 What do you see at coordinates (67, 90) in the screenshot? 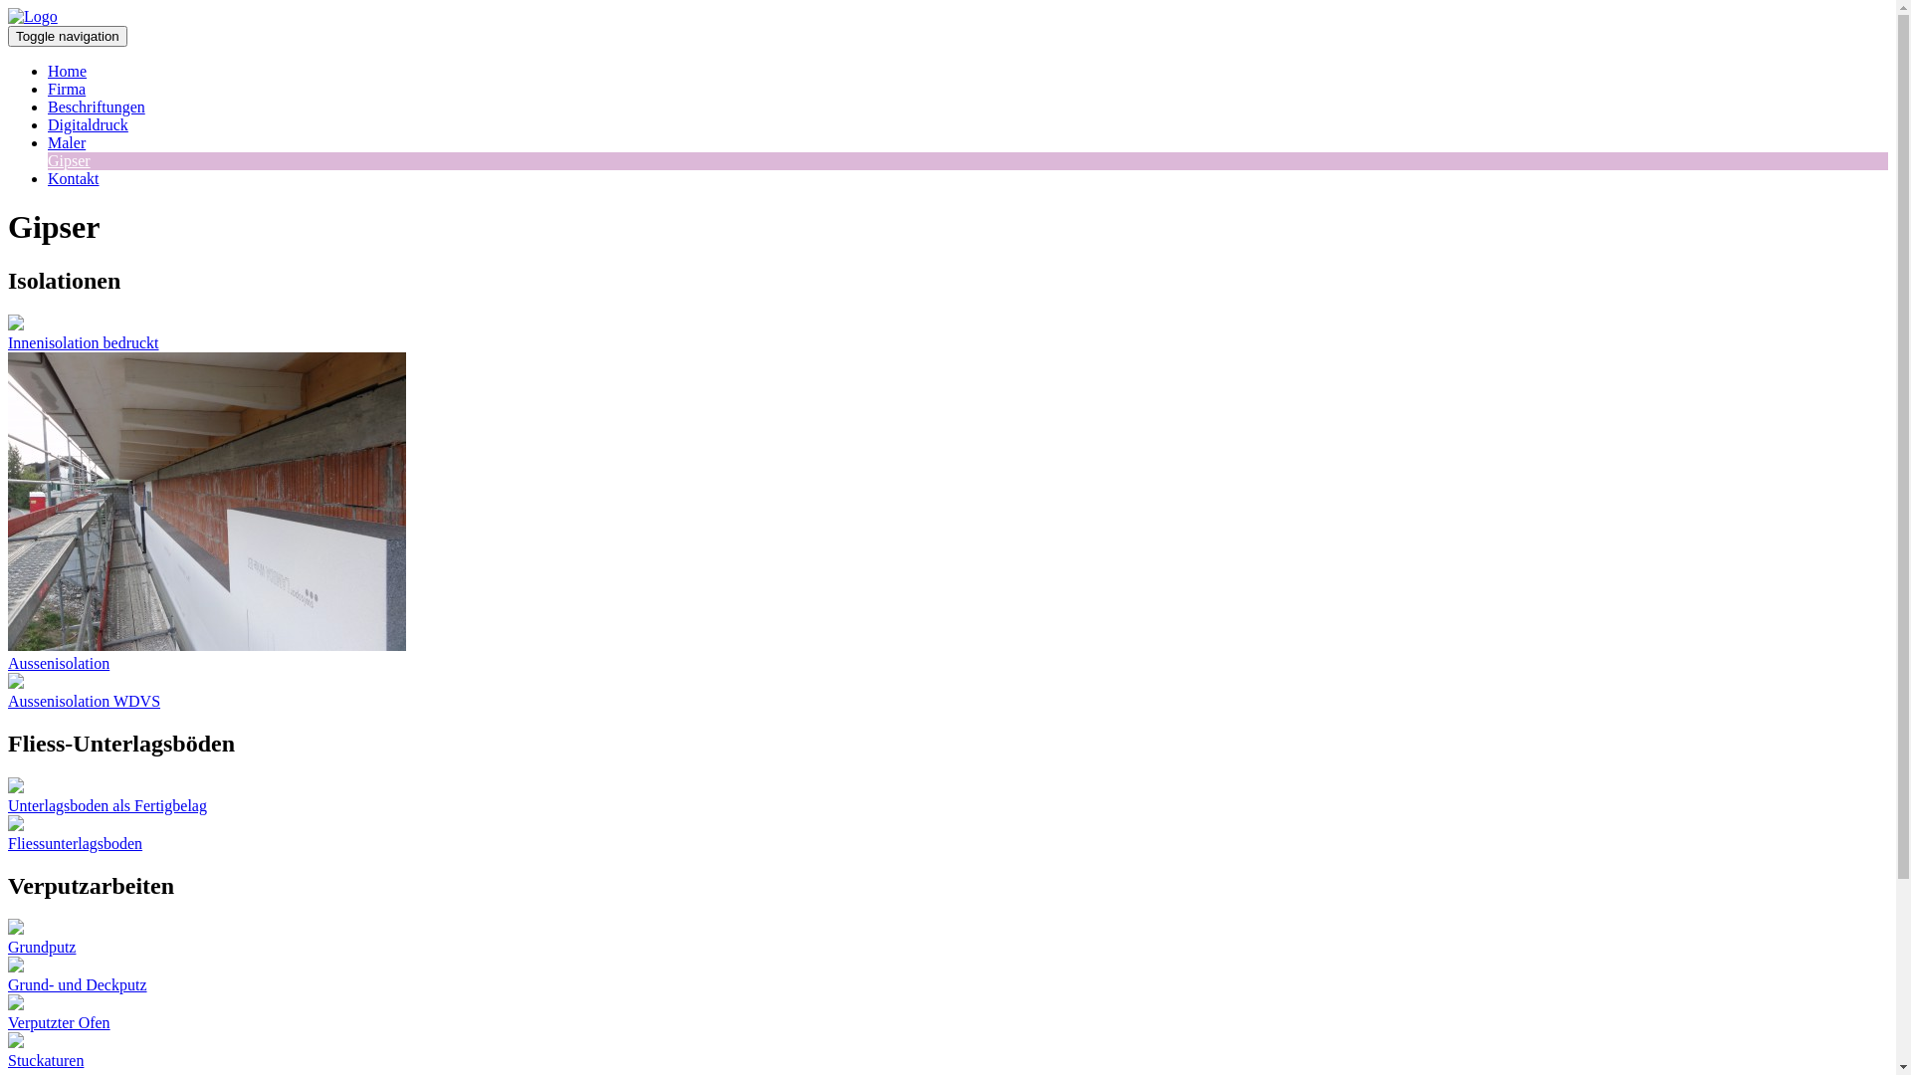
I see `Firma` at bounding box center [67, 90].